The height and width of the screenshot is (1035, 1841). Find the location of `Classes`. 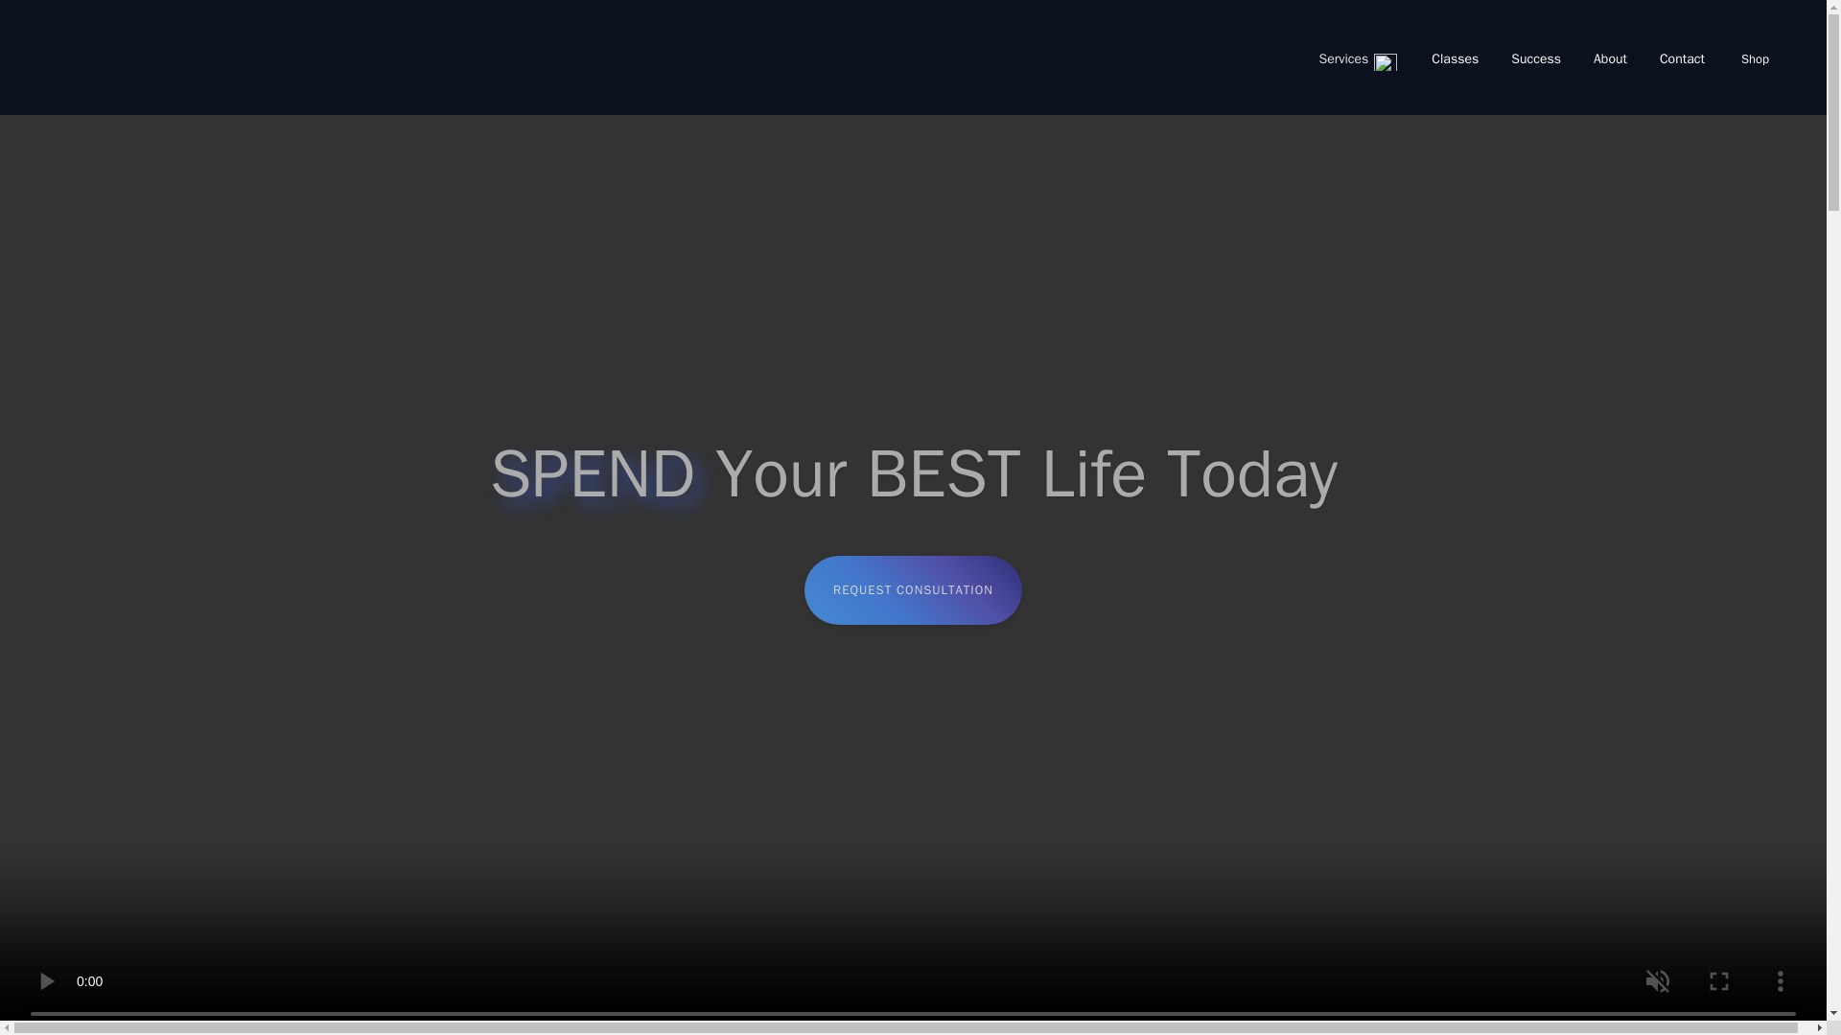

Classes is located at coordinates (1456, 59).